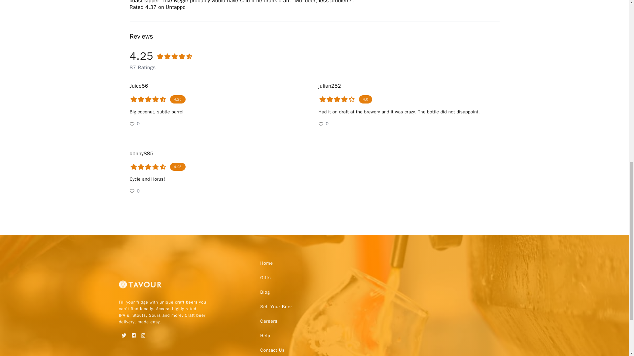 The width and height of the screenshot is (634, 356). What do you see at coordinates (265, 278) in the screenshot?
I see `gifts` at bounding box center [265, 278].